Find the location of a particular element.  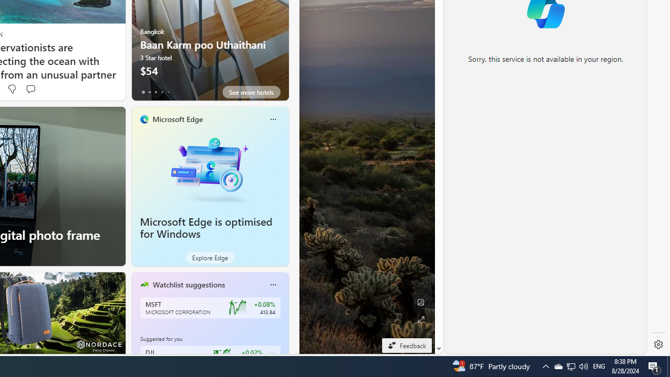

Watchlist suggestions is located at coordinates (188, 284).